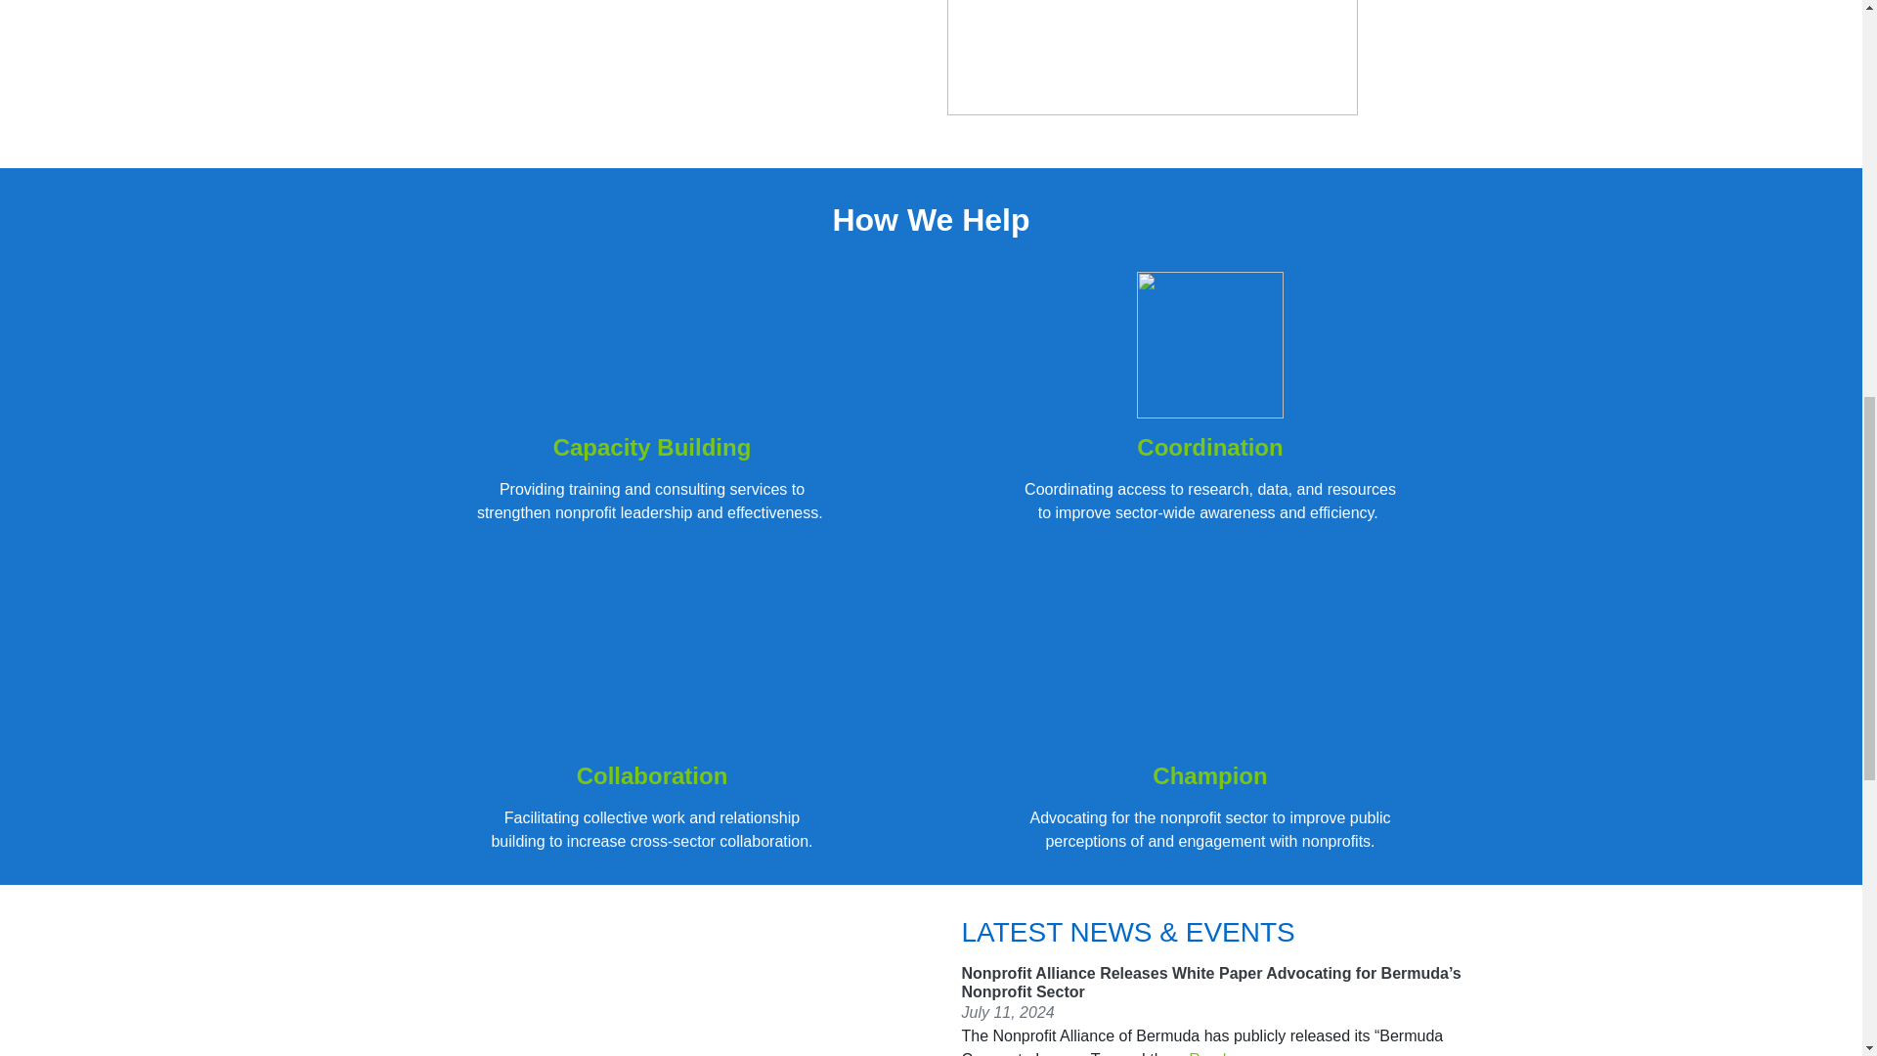 The image size is (1877, 1056). Describe the element at coordinates (653, 446) in the screenshot. I see `Capacity Building` at that location.